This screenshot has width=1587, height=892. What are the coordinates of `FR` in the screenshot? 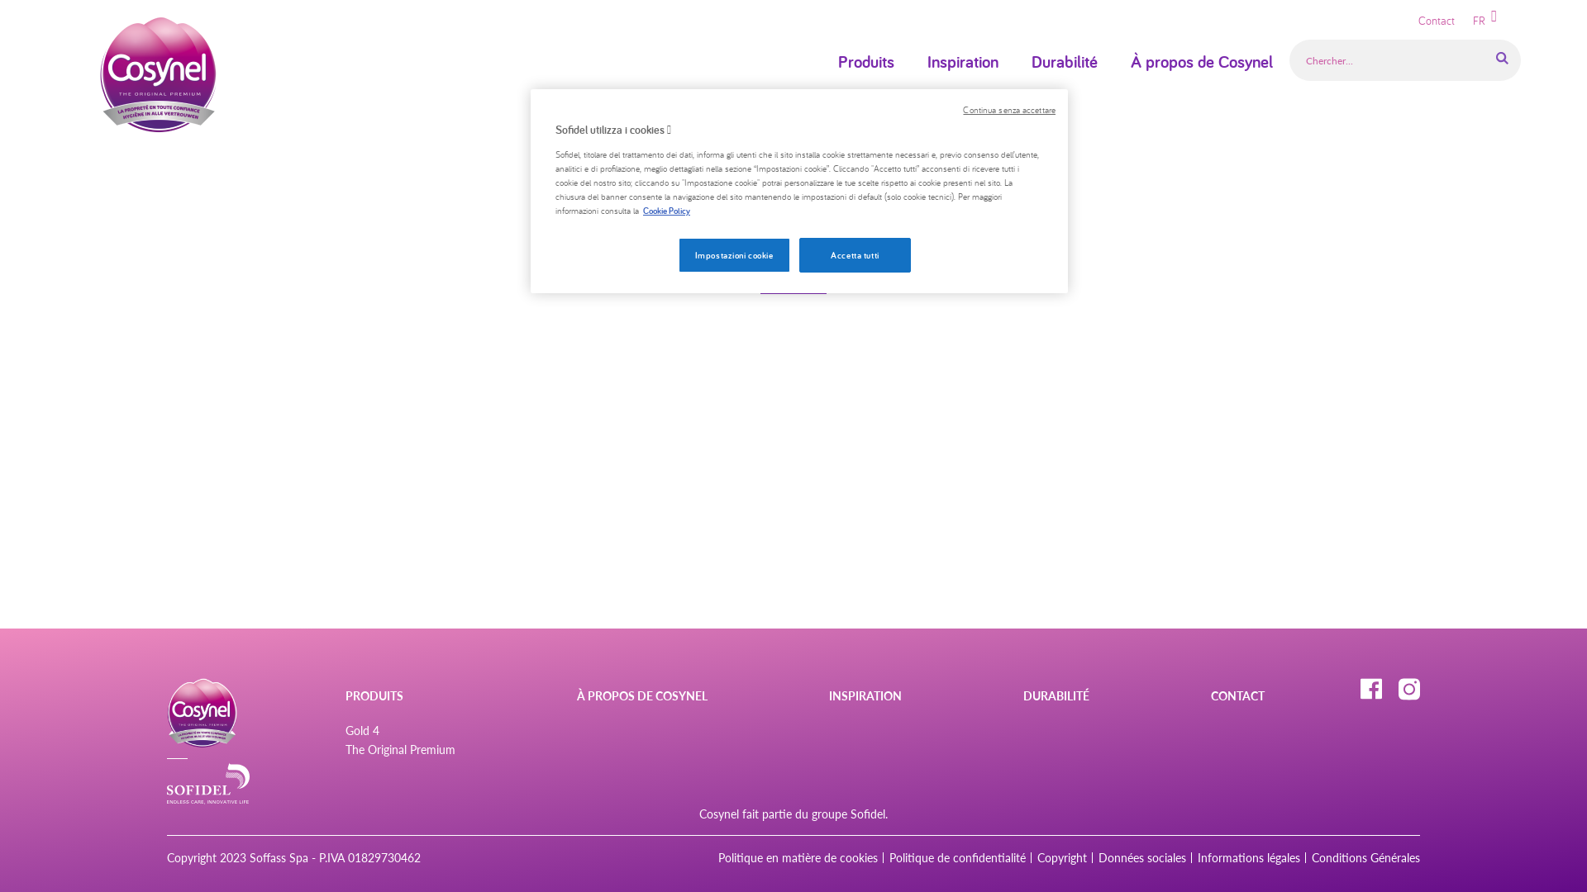 It's located at (1494, 21).